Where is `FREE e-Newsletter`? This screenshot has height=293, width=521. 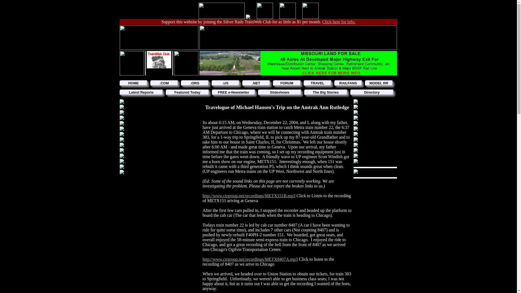
FREE e-Newsletter is located at coordinates (233, 92).